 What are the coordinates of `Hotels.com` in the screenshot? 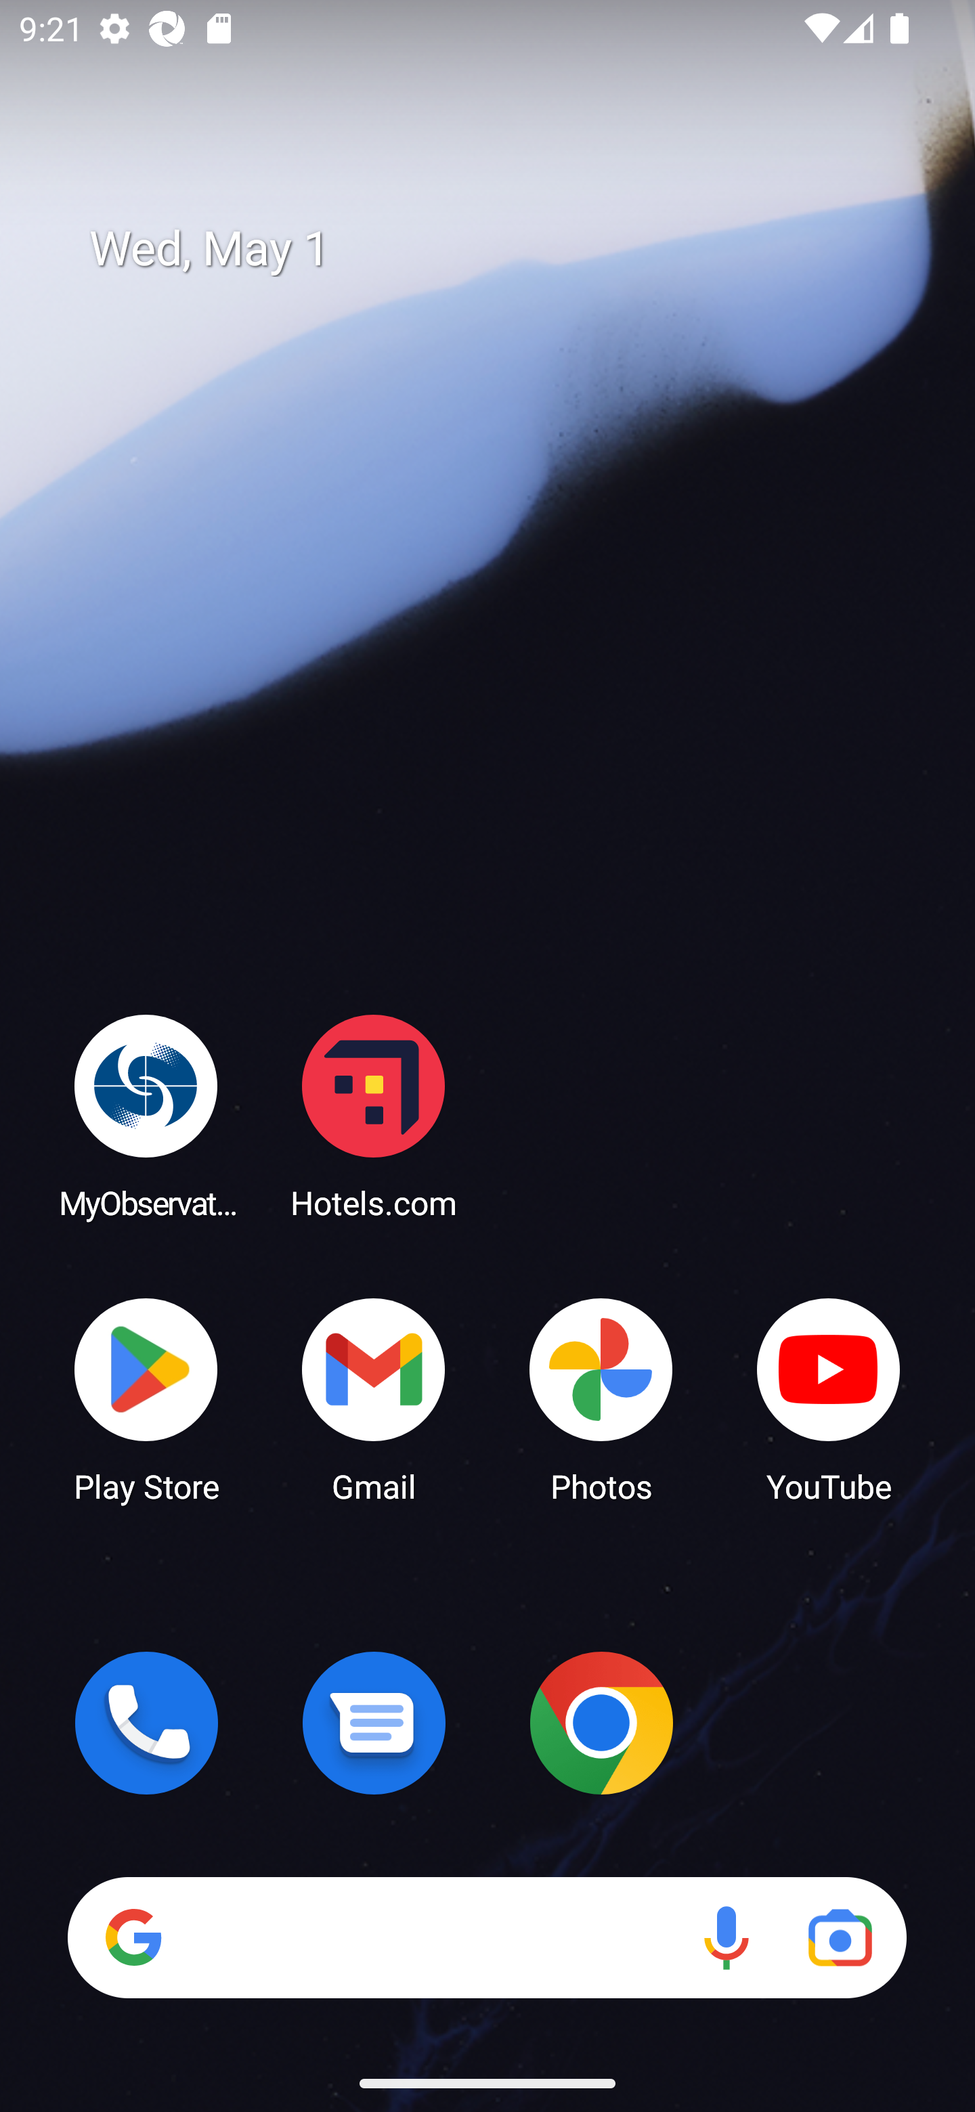 It's located at (374, 1116).